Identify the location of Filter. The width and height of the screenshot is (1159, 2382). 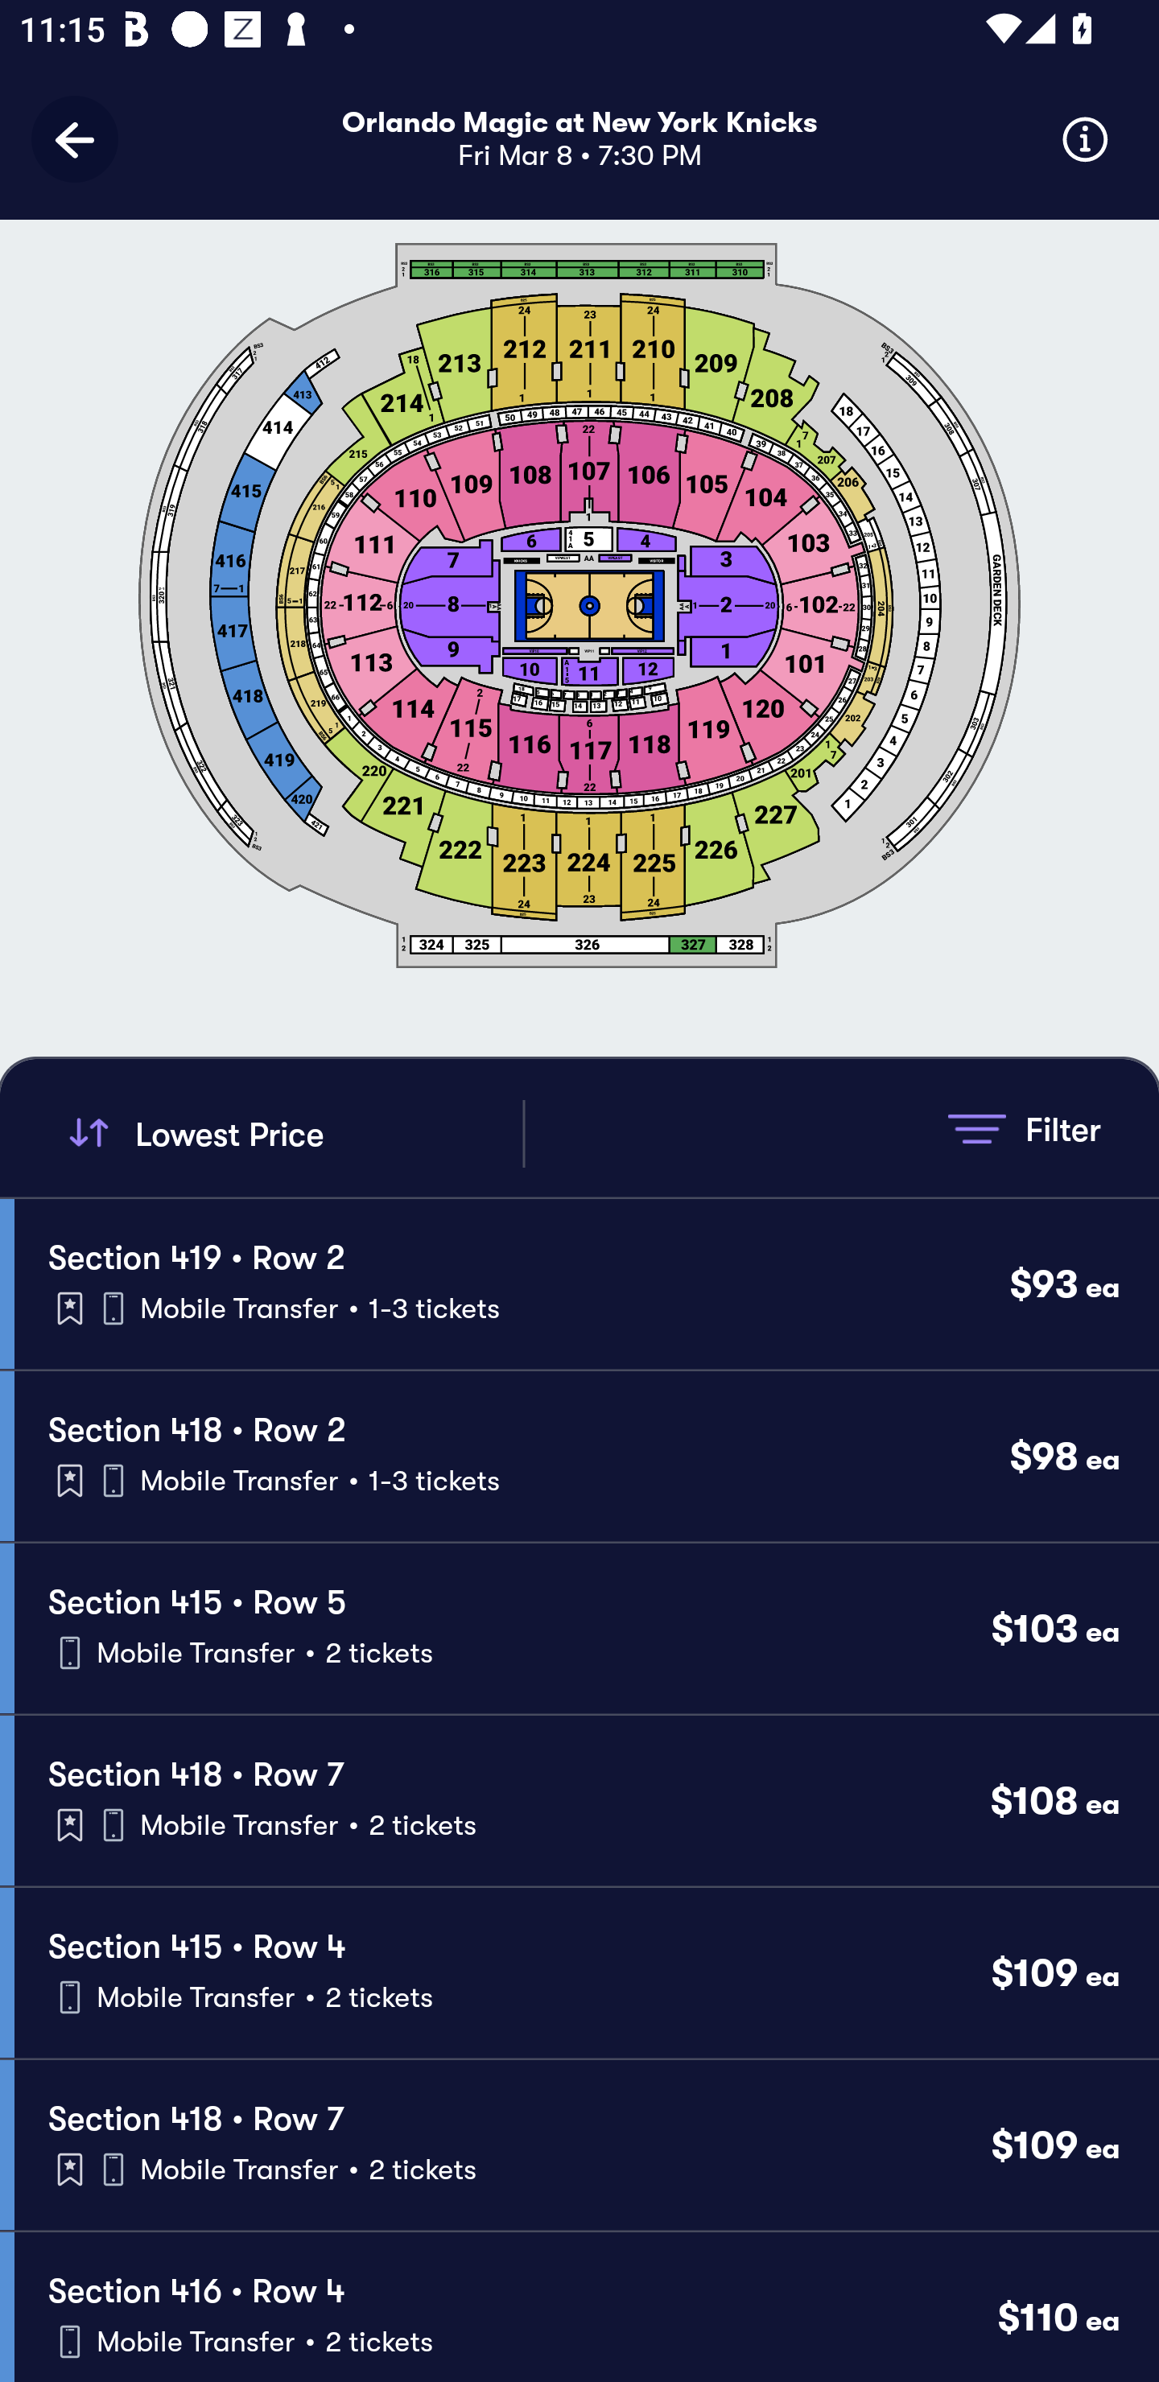
(1024, 1128).